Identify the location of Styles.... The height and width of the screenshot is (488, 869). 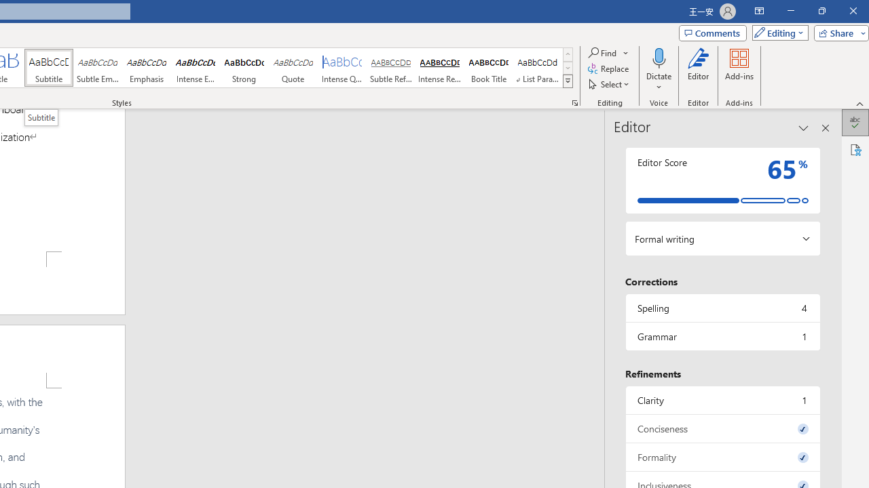
(574, 103).